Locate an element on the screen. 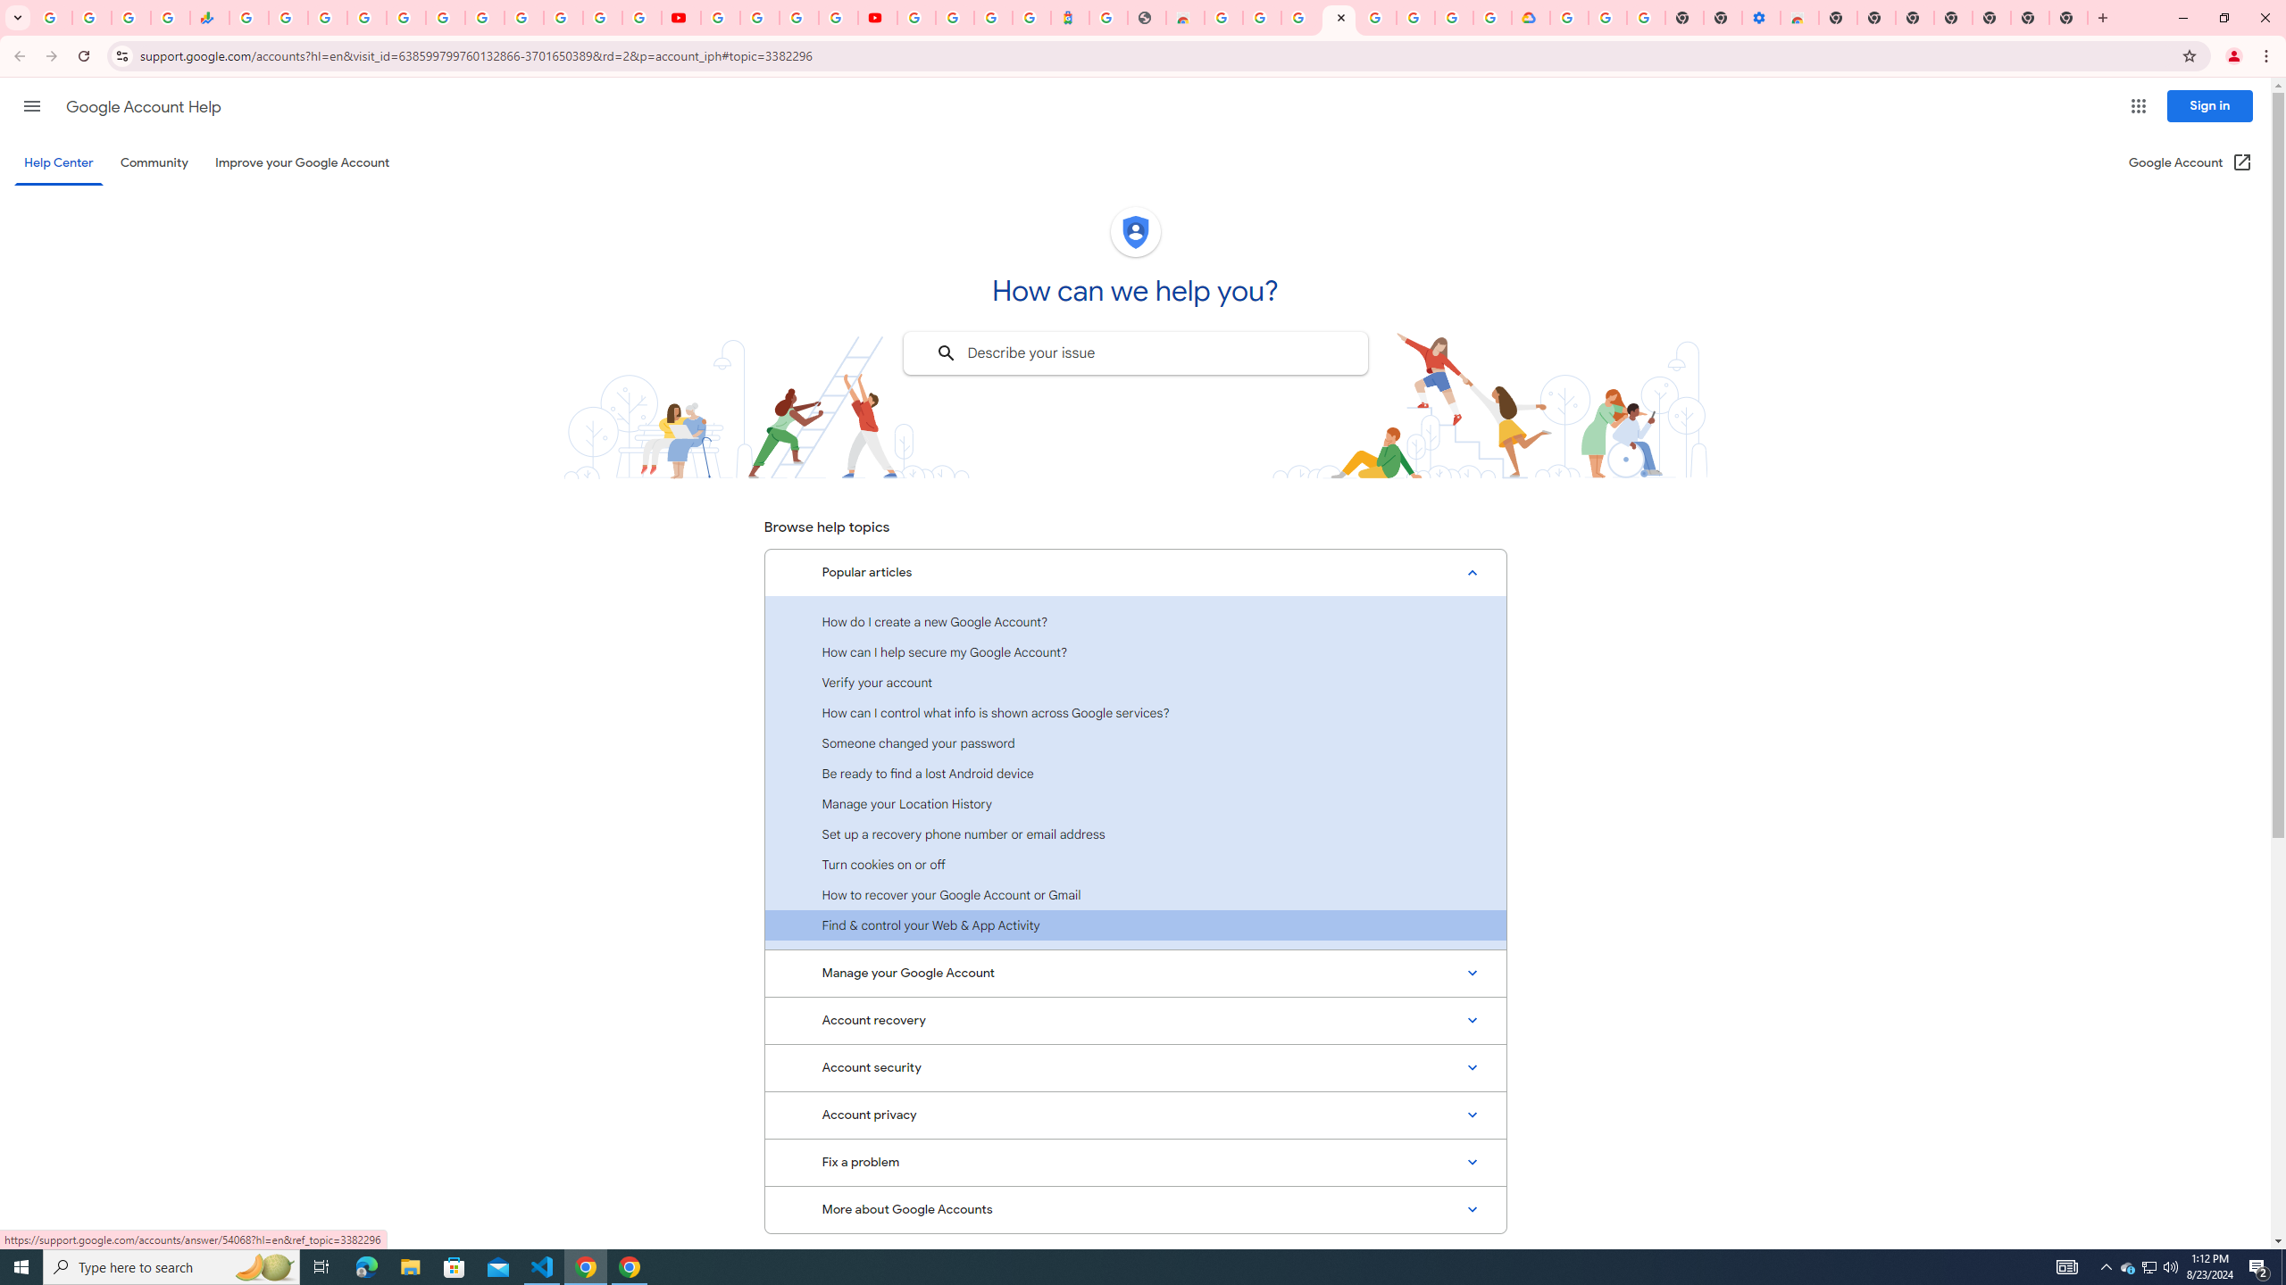 This screenshot has width=2286, height=1285. More about Google Accounts is located at coordinates (1135, 1210).